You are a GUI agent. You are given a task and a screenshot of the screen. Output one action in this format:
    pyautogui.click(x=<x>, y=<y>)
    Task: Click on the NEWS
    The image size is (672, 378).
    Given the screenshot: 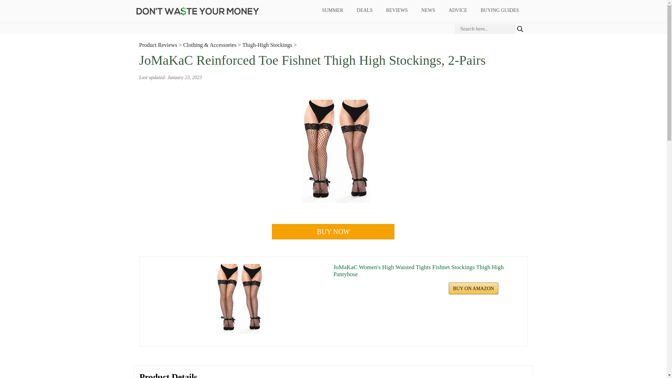 What is the action you would take?
    pyautogui.click(x=428, y=10)
    